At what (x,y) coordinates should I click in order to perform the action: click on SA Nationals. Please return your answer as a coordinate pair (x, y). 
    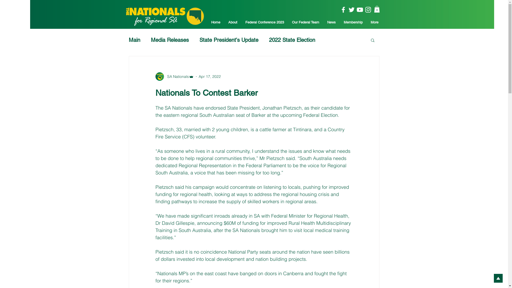
    Looking at the image, I should click on (174, 77).